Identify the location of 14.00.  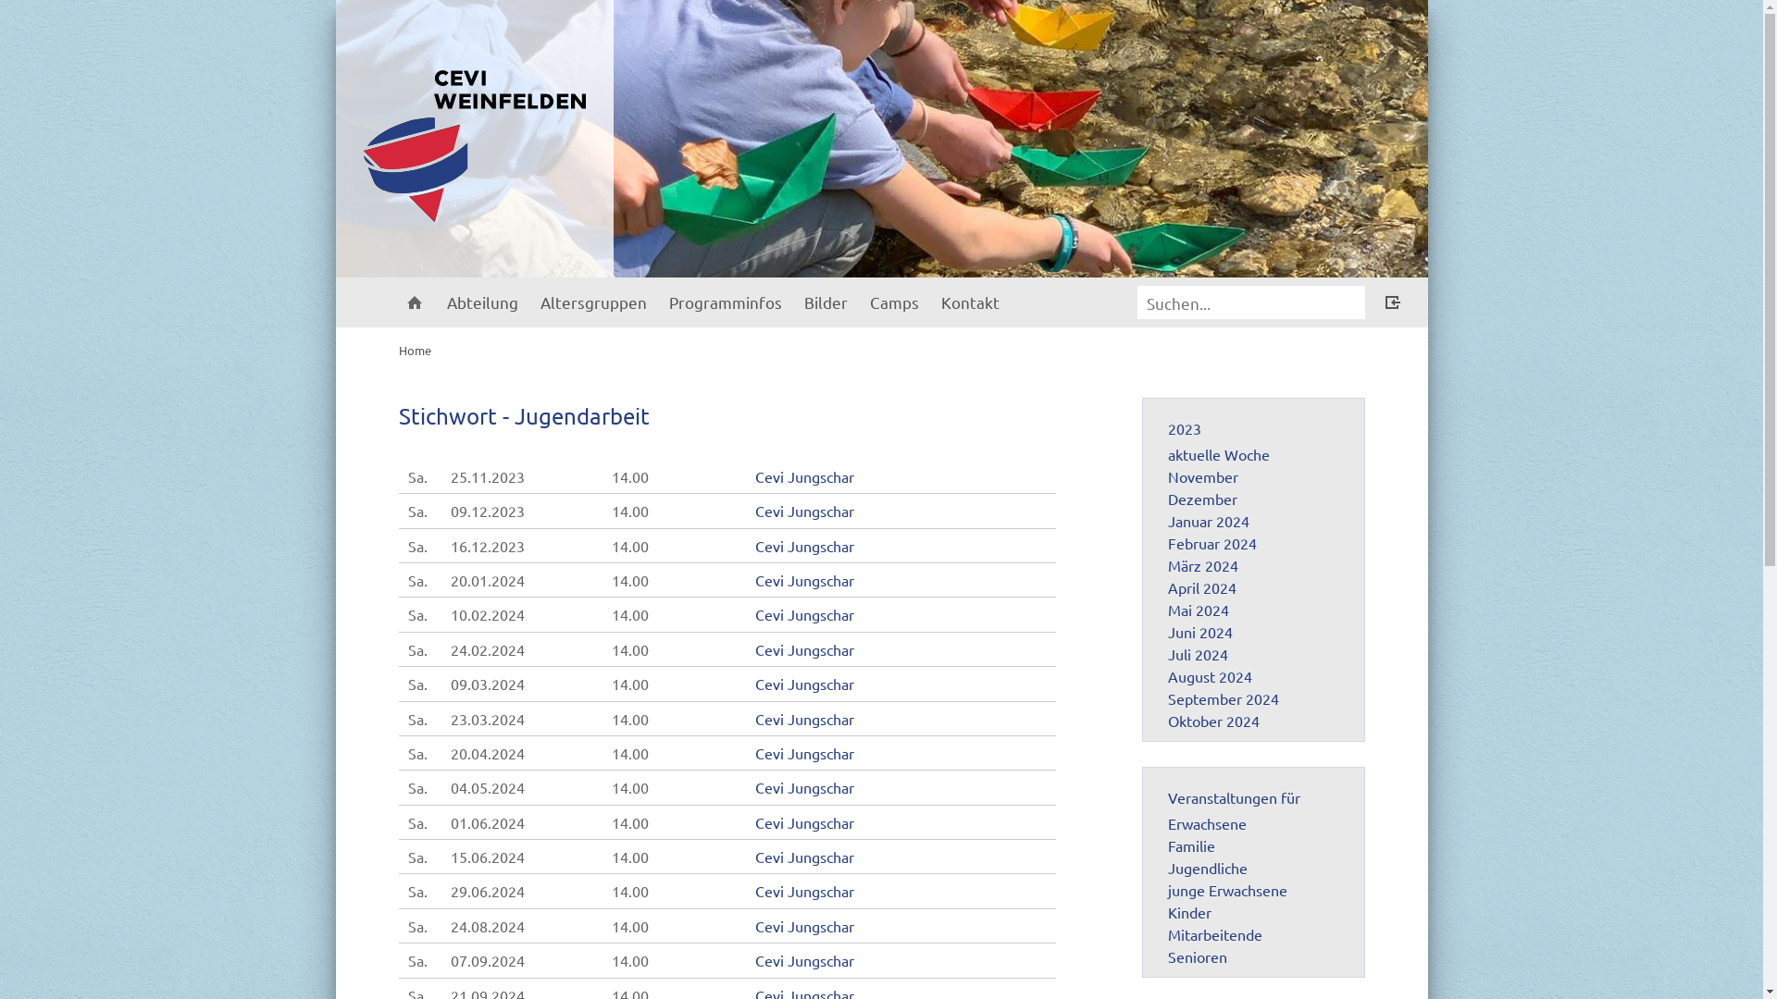
(630, 719).